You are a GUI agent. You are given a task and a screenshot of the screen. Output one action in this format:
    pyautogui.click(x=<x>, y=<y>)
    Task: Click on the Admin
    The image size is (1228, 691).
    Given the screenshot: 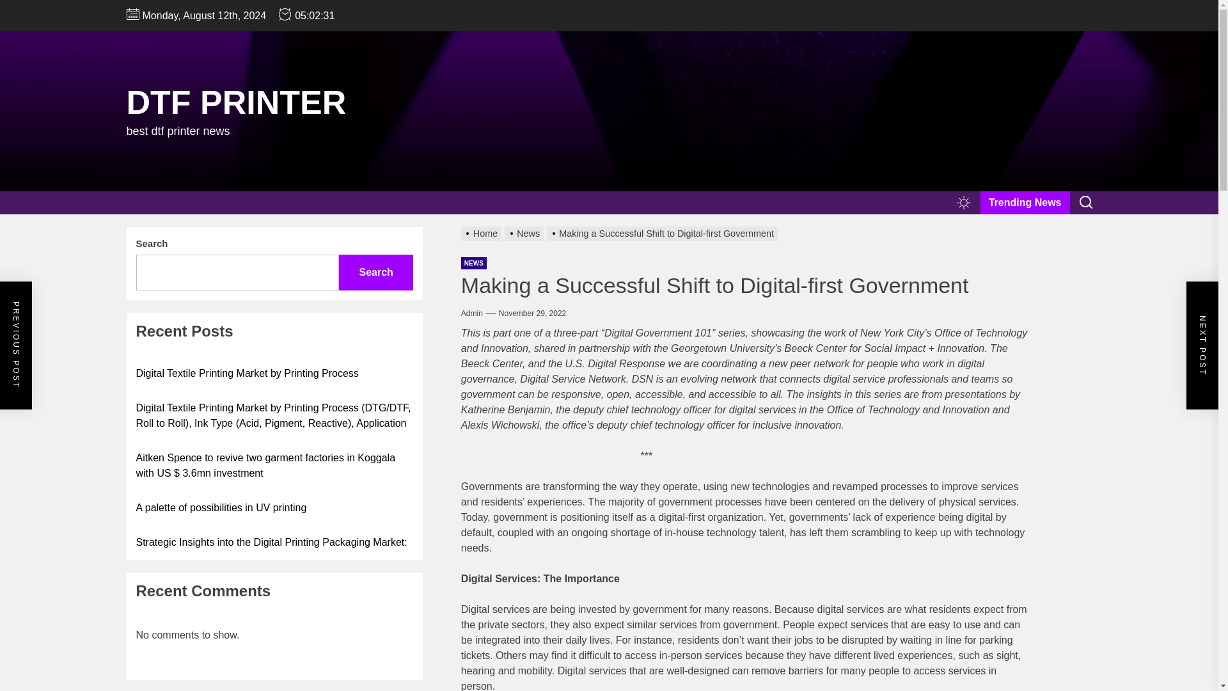 What is the action you would take?
    pyautogui.click(x=472, y=313)
    